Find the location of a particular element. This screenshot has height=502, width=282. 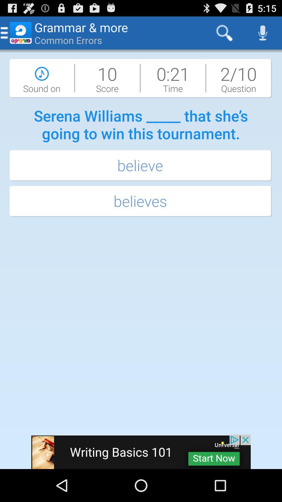

click on the first icon which is below the common errors is located at coordinates (42, 78).